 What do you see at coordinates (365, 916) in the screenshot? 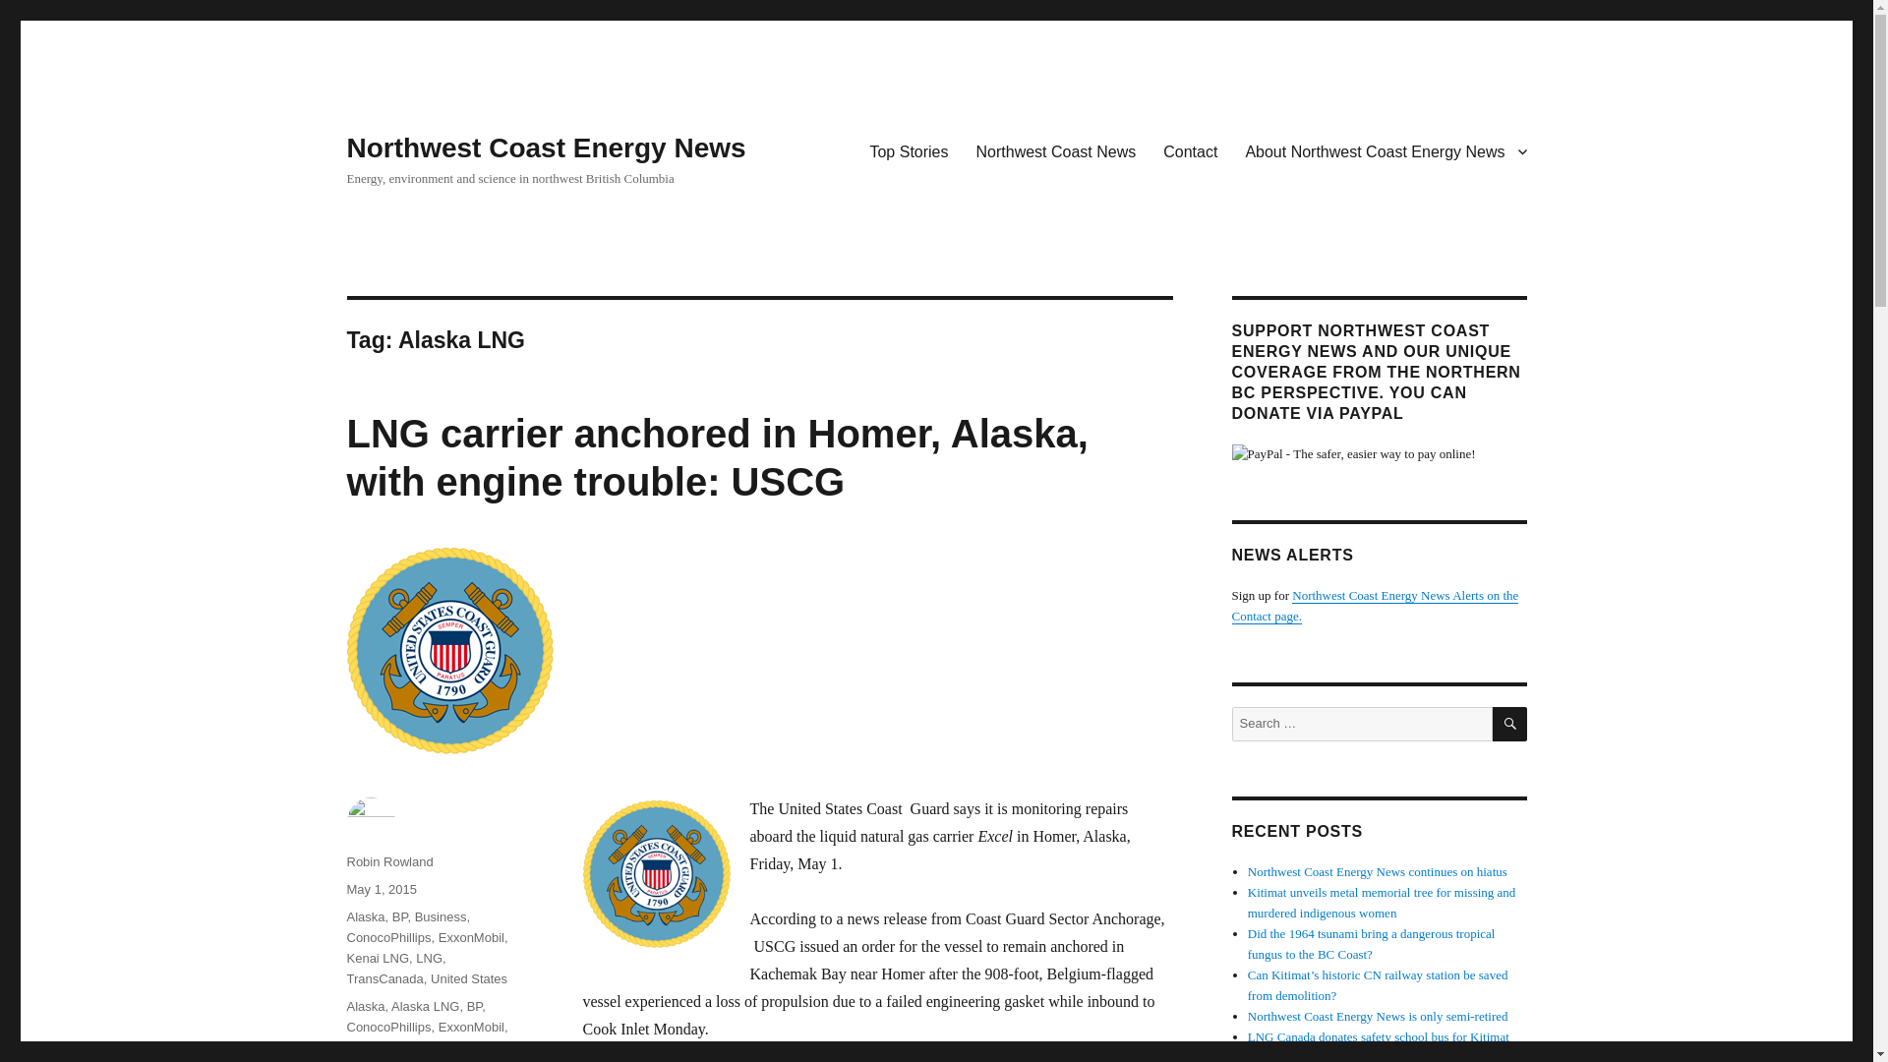
I see `Alaska` at bounding box center [365, 916].